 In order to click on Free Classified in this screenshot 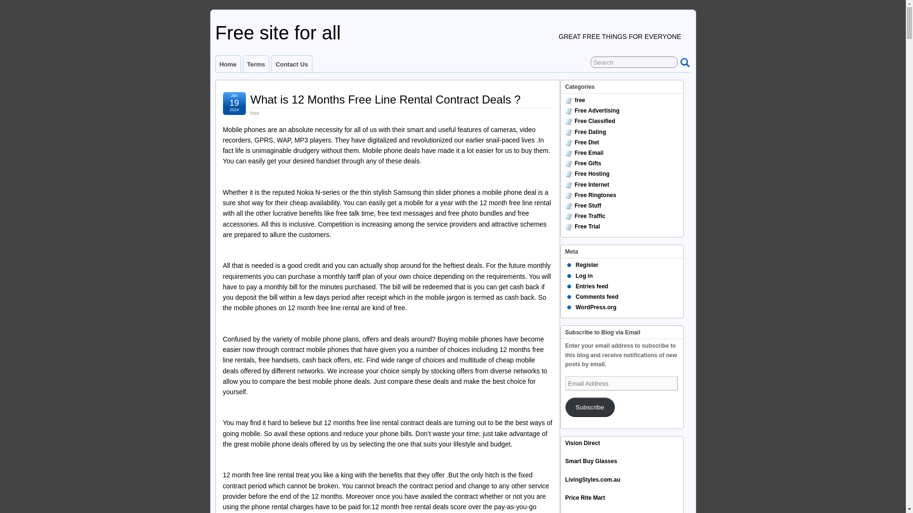, I will do `click(594, 121)`.